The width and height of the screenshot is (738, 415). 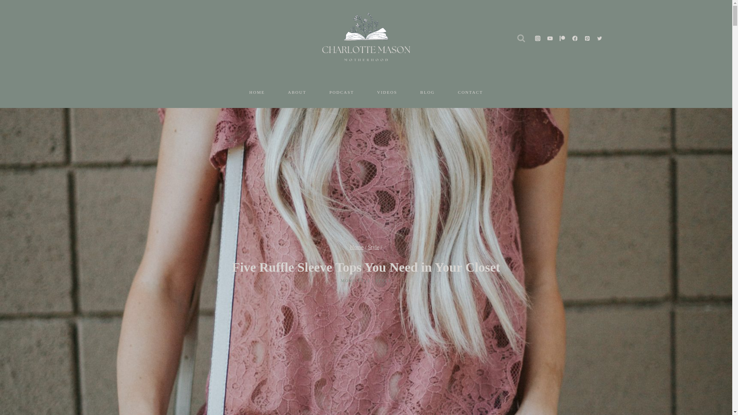 What do you see at coordinates (341, 92) in the screenshot?
I see `PODCAST` at bounding box center [341, 92].